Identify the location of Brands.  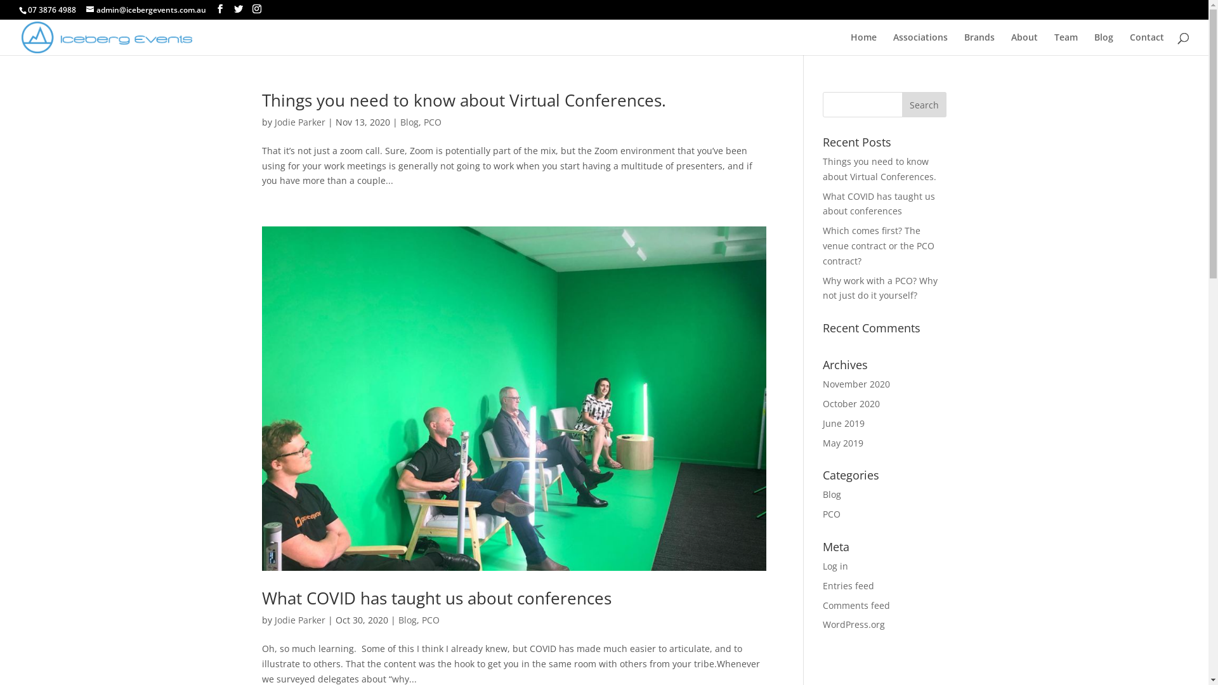
(979, 44).